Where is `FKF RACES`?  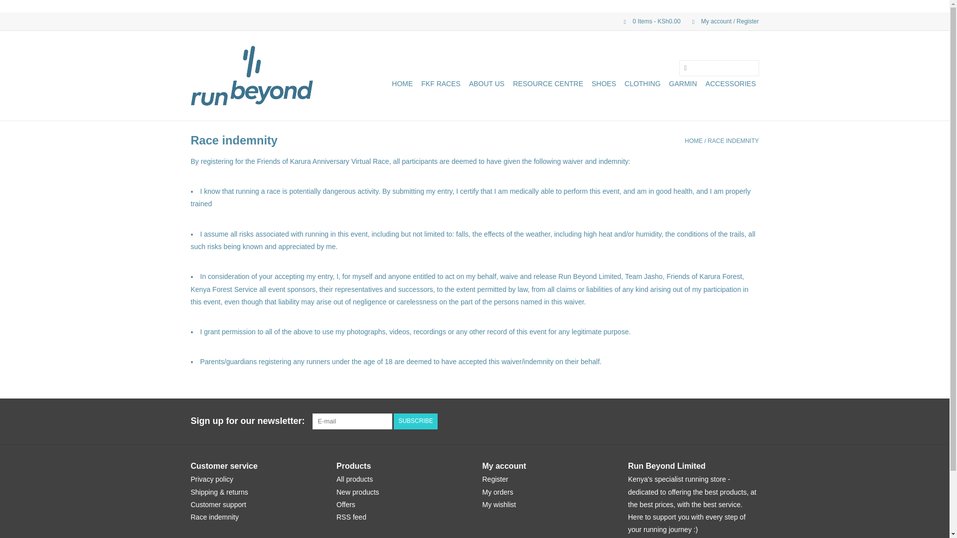
FKF RACES is located at coordinates (441, 84).